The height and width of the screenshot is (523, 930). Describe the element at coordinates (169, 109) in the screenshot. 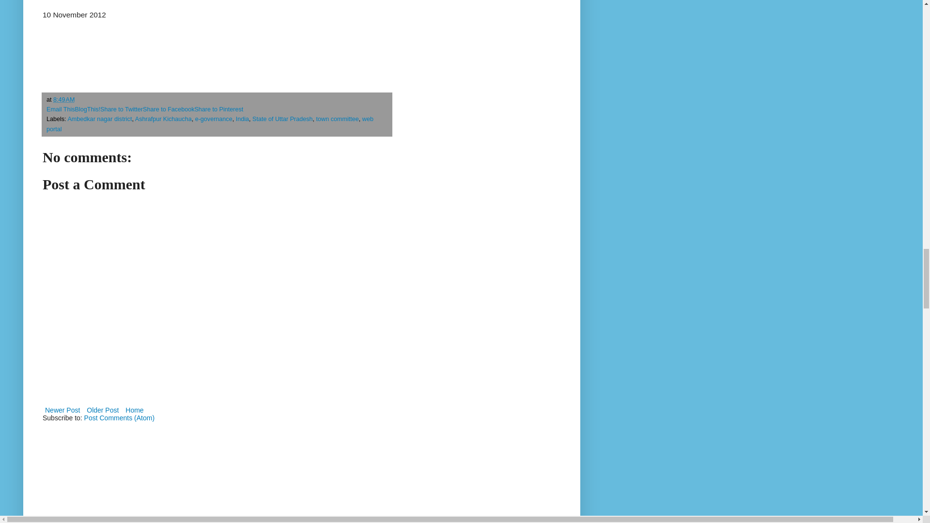

I see `Share to Facebook` at that location.